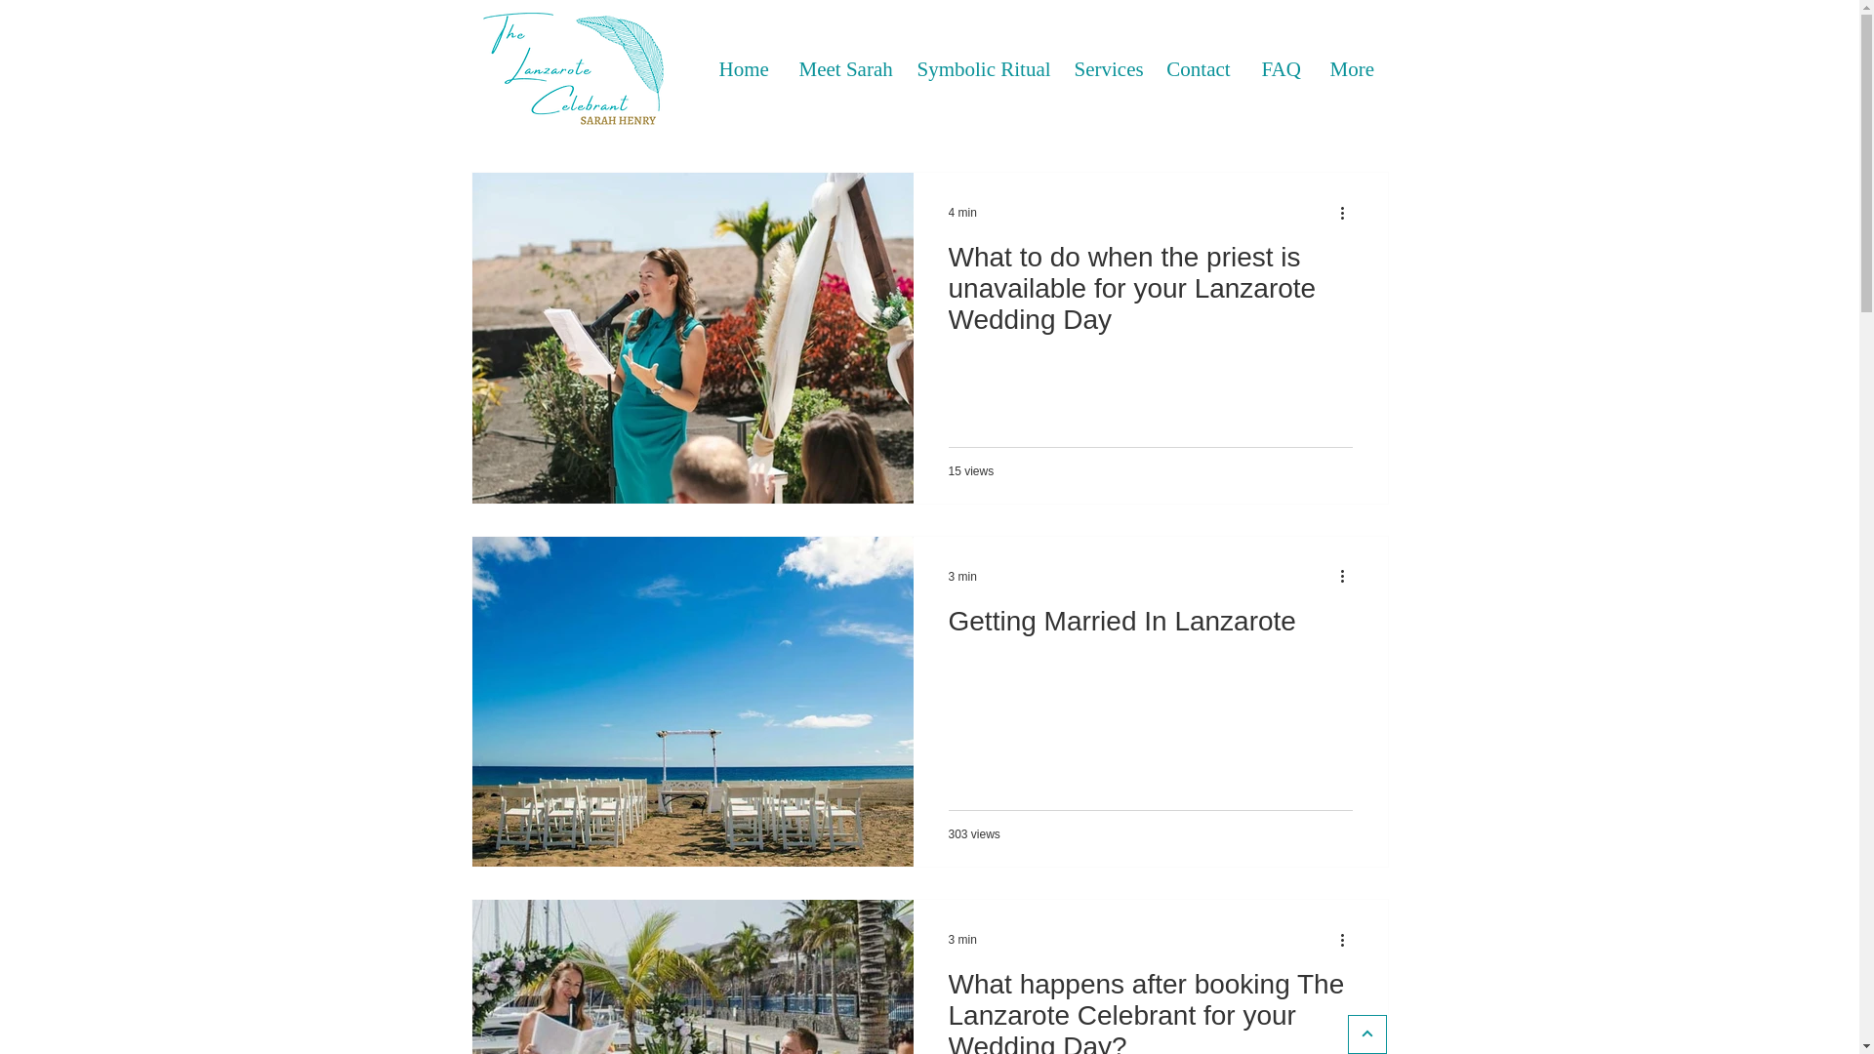 The image size is (1874, 1054). I want to click on Home, so click(743, 68).